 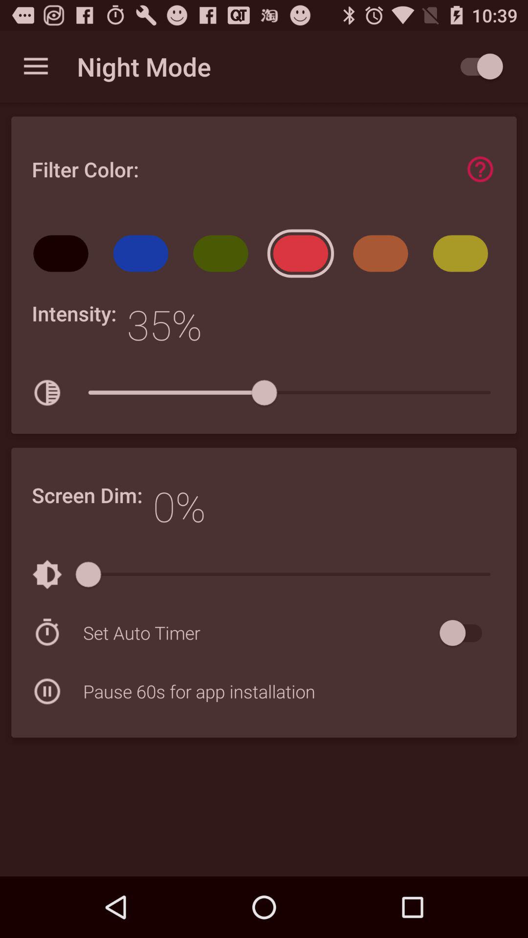 I want to click on switch to night mode, so click(x=477, y=66).